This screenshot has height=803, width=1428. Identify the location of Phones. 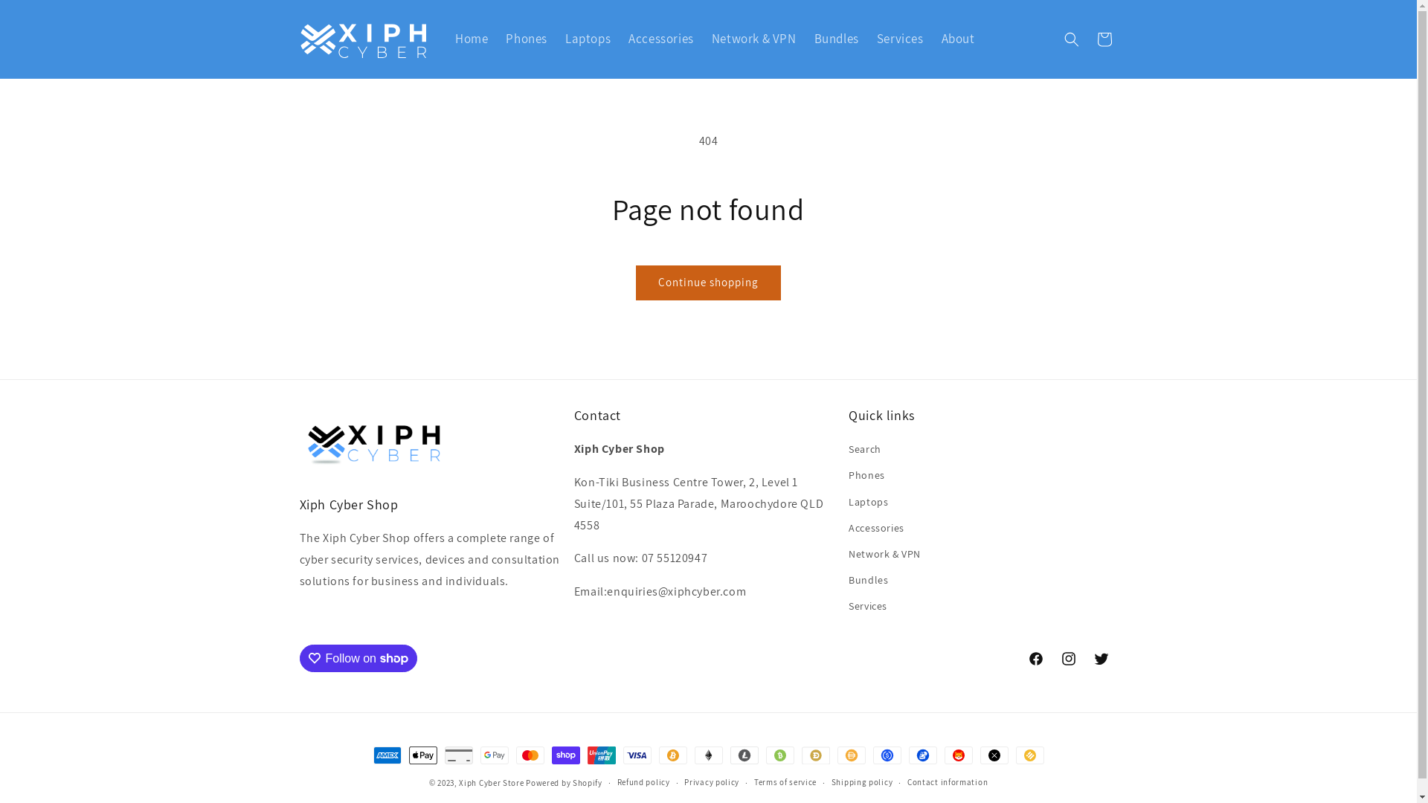
(867, 476).